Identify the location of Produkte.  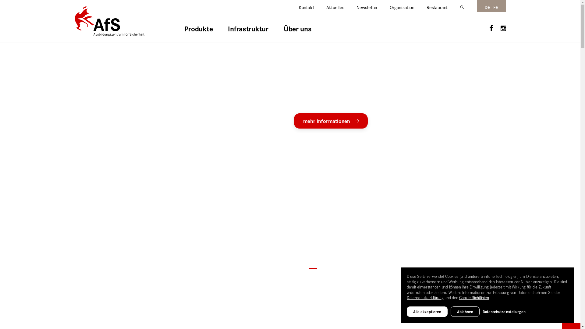
(198, 29).